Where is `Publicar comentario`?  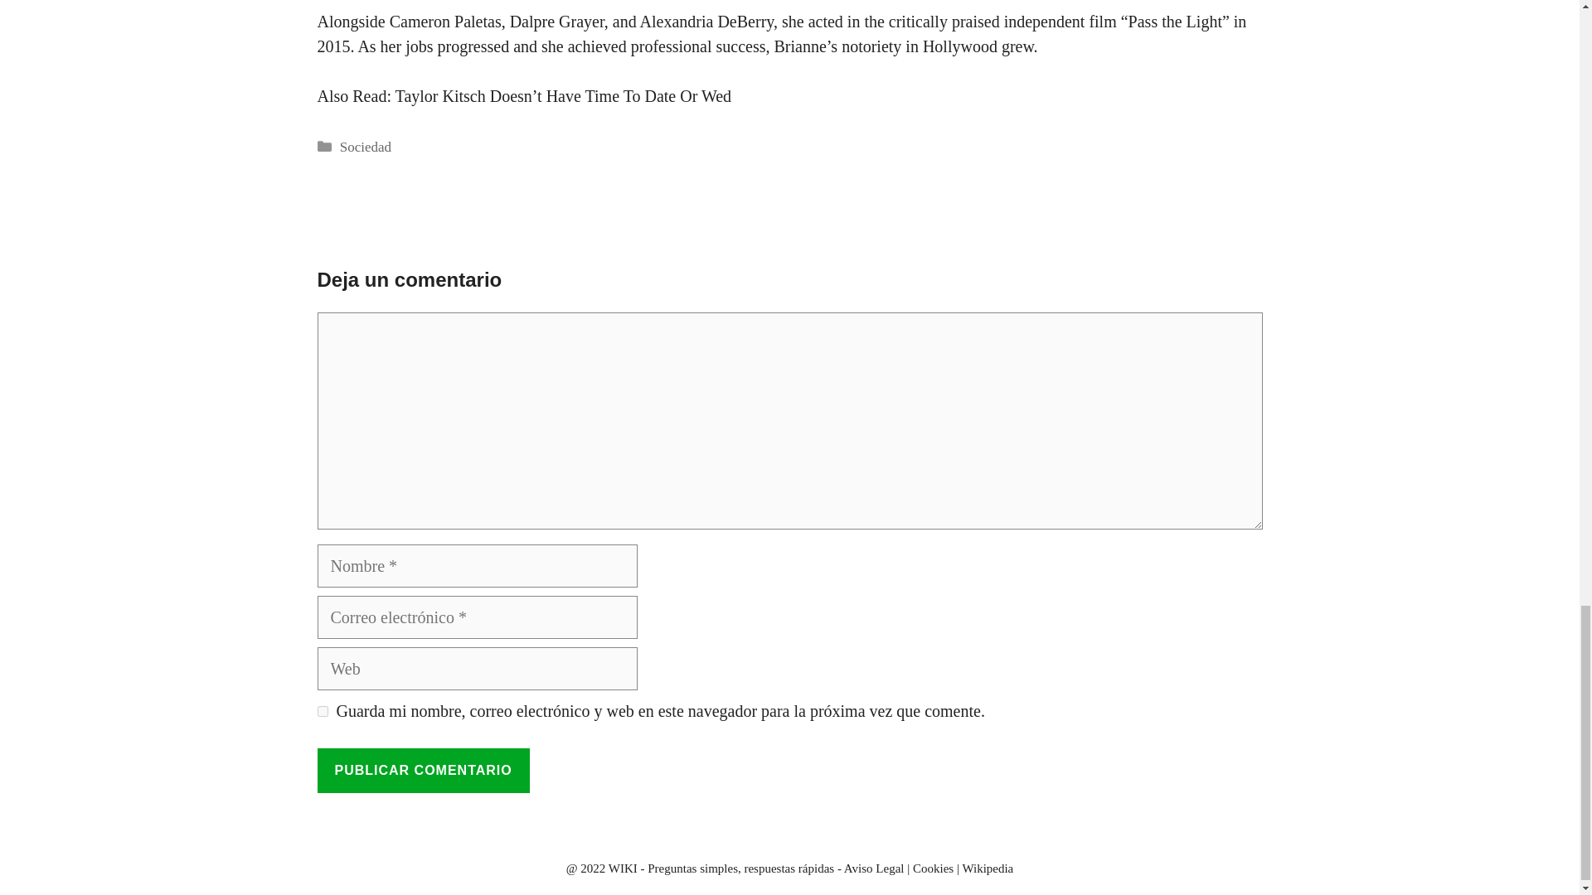 Publicar comentario is located at coordinates (423, 770).